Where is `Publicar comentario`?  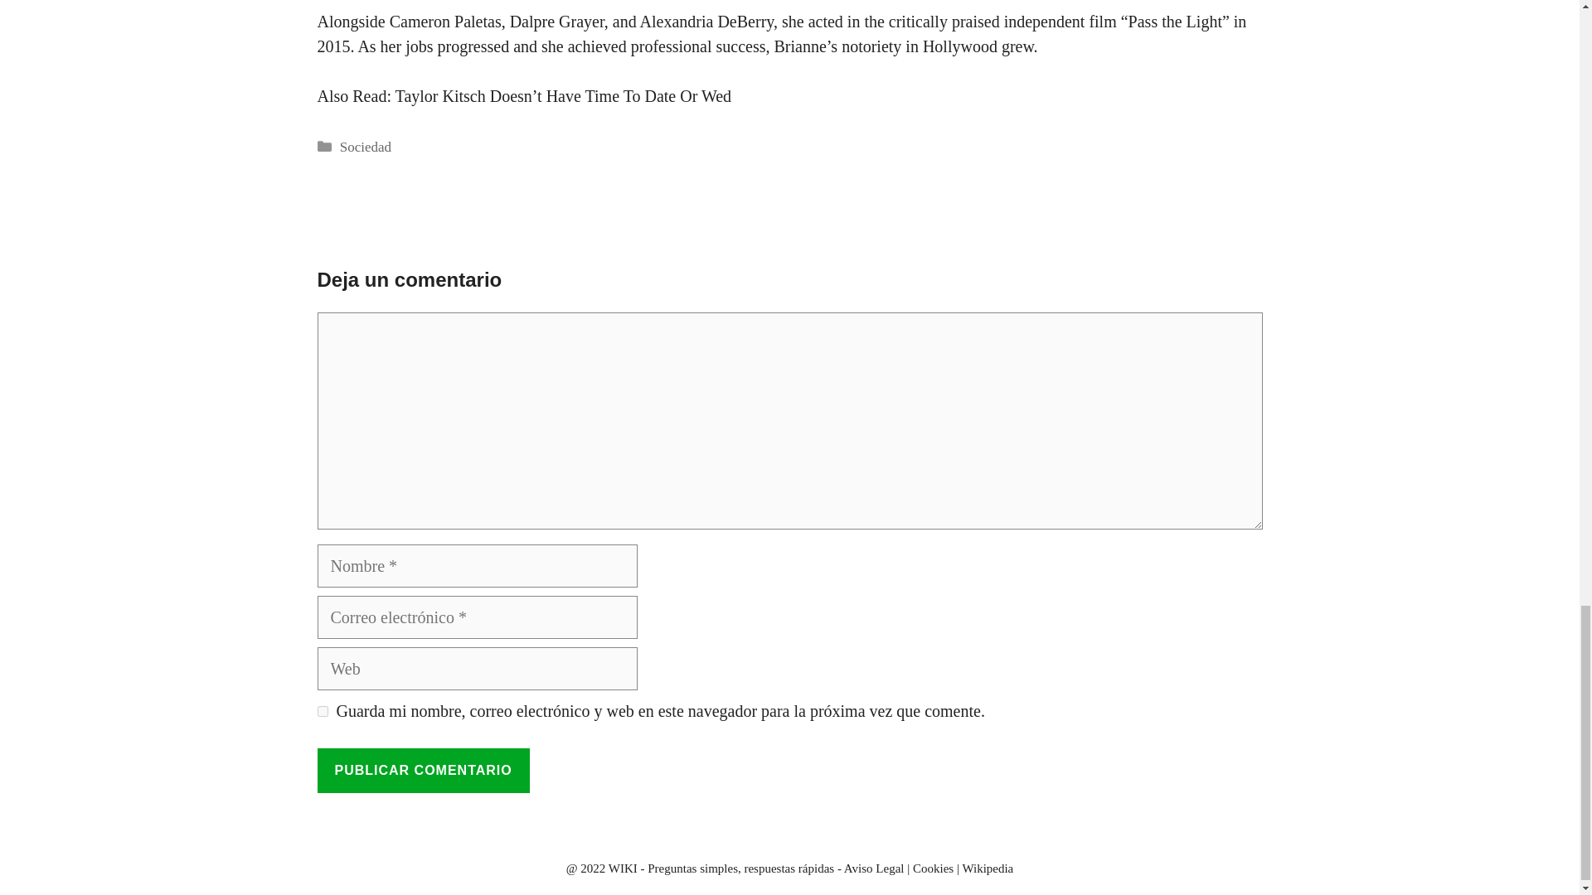 Publicar comentario is located at coordinates (423, 770).